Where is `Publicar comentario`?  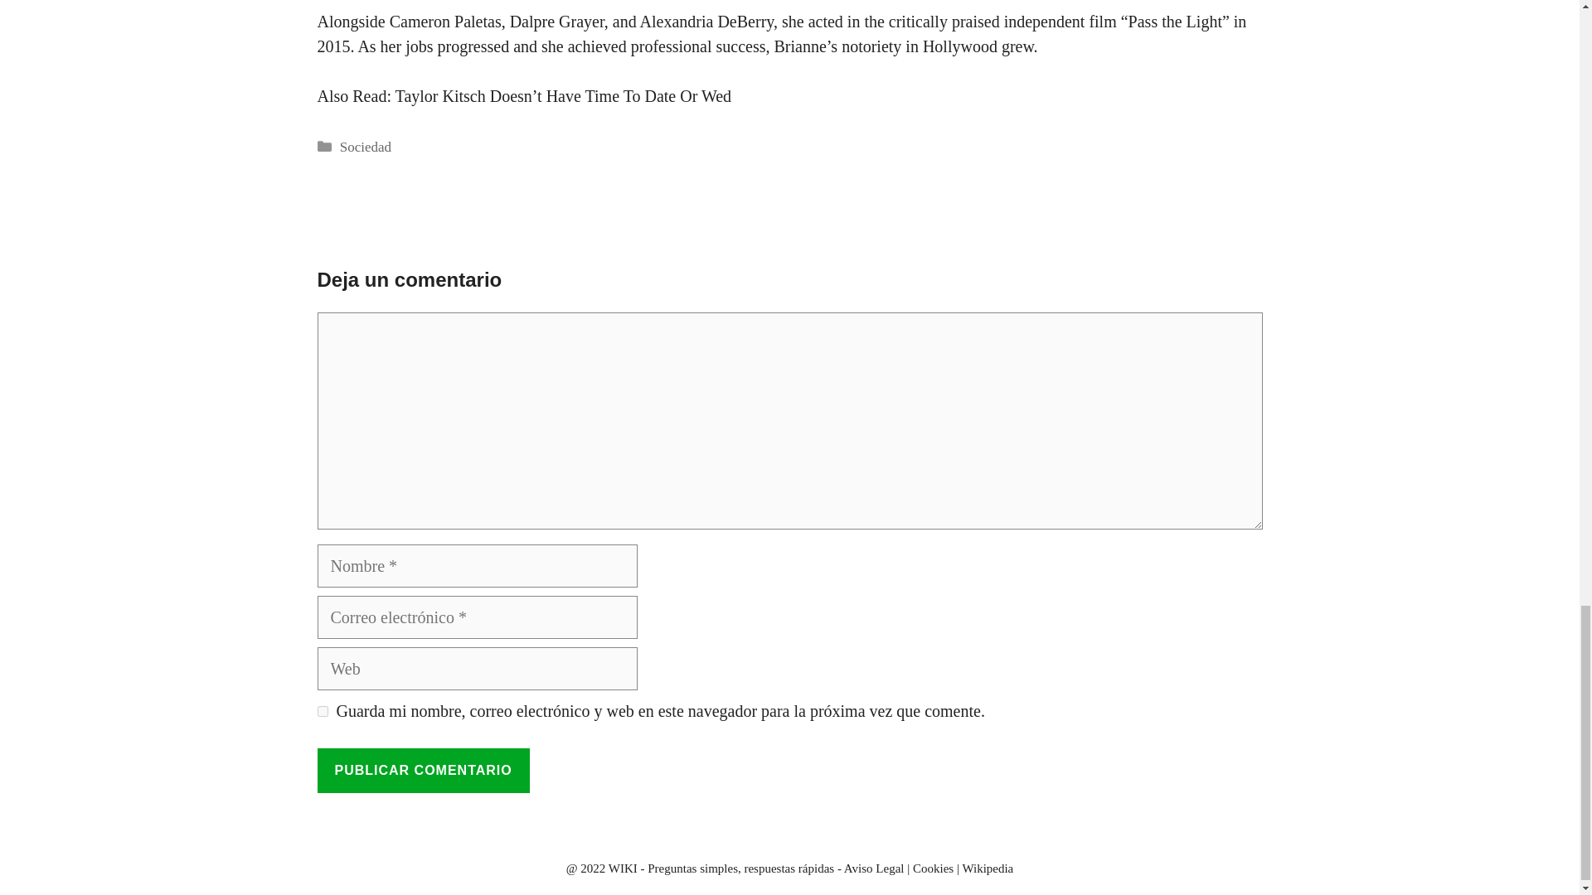 Publicar comentario is located at coordinates (423, 770).